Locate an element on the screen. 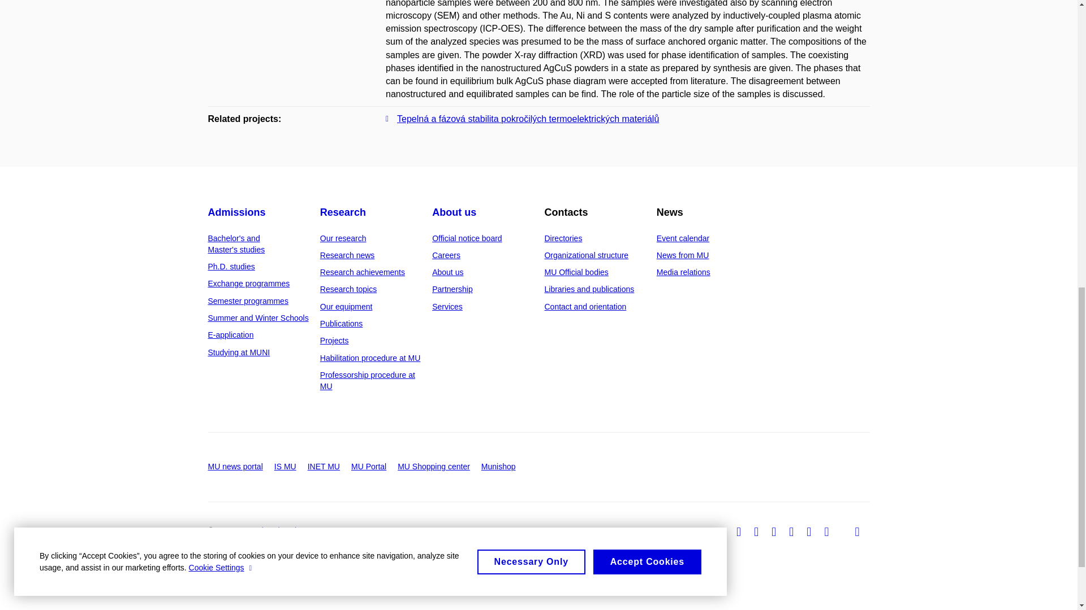 This screenshot has height=610, width=1086. Our research is located at coordinates (343, 238).